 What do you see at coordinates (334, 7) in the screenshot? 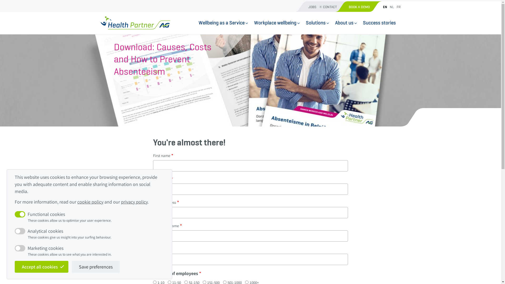
I see `CONTACT` at bounding box center [334, 7].